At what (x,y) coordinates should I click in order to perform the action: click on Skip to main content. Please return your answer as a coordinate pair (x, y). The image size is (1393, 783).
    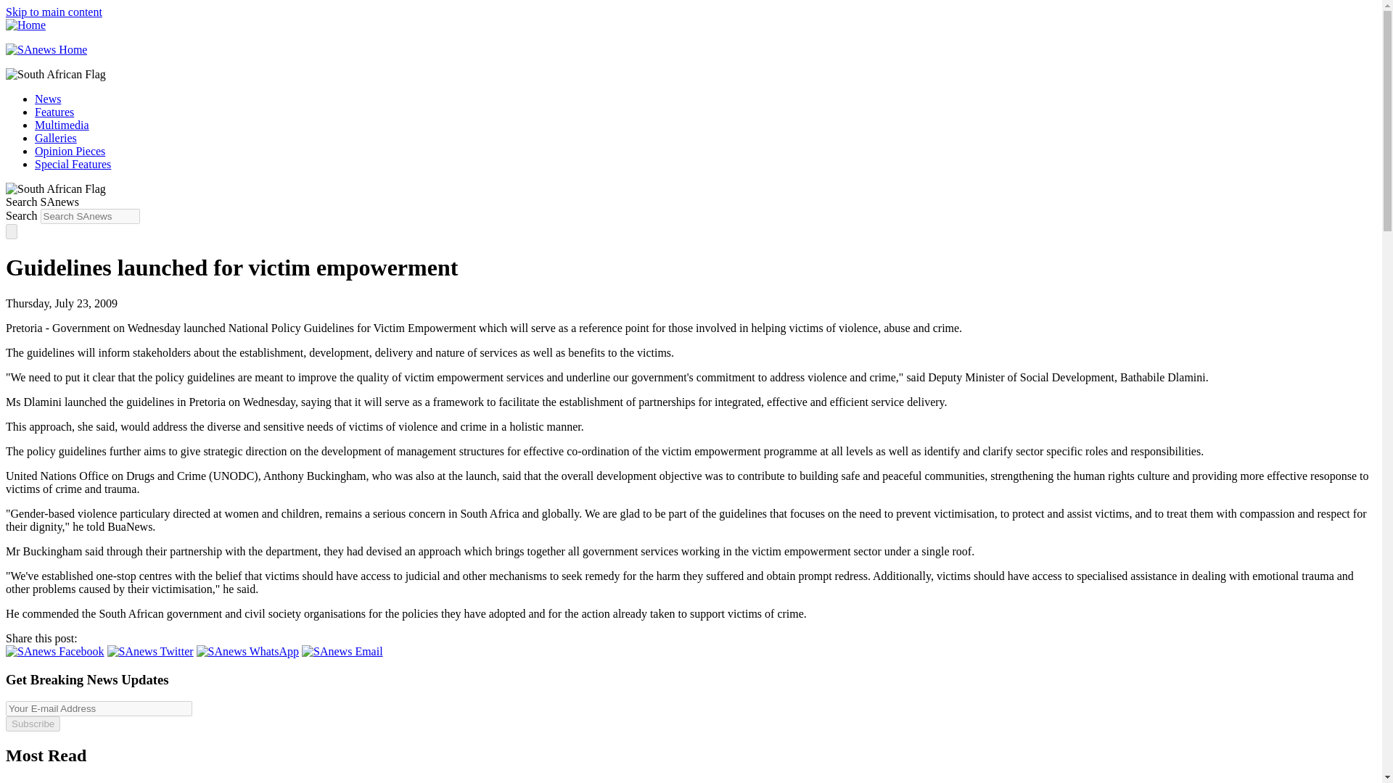
    Looking at the image, I should click on (54, 12).